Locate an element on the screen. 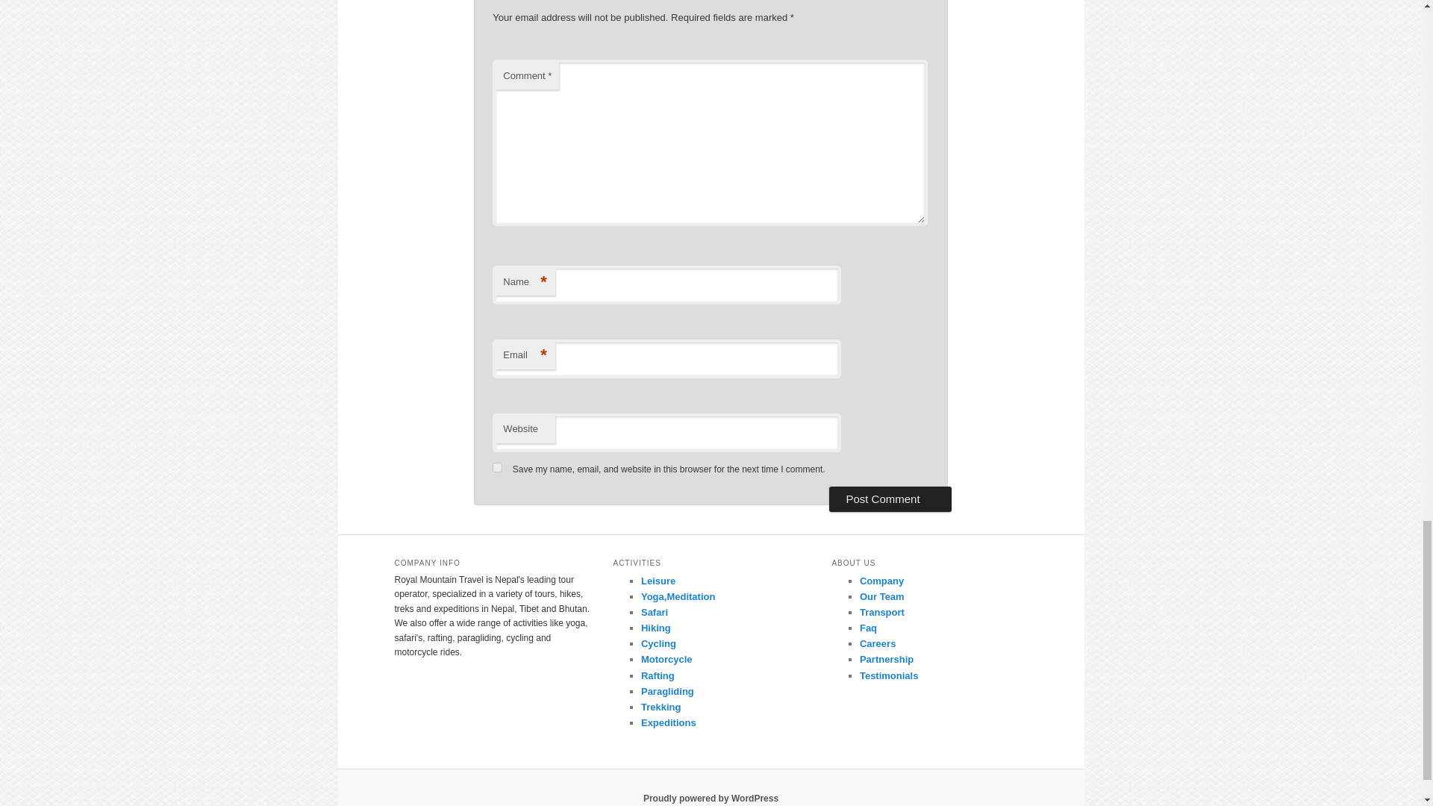 The image size is (1433, 806). Trekking is located at coordinates (661, 706).